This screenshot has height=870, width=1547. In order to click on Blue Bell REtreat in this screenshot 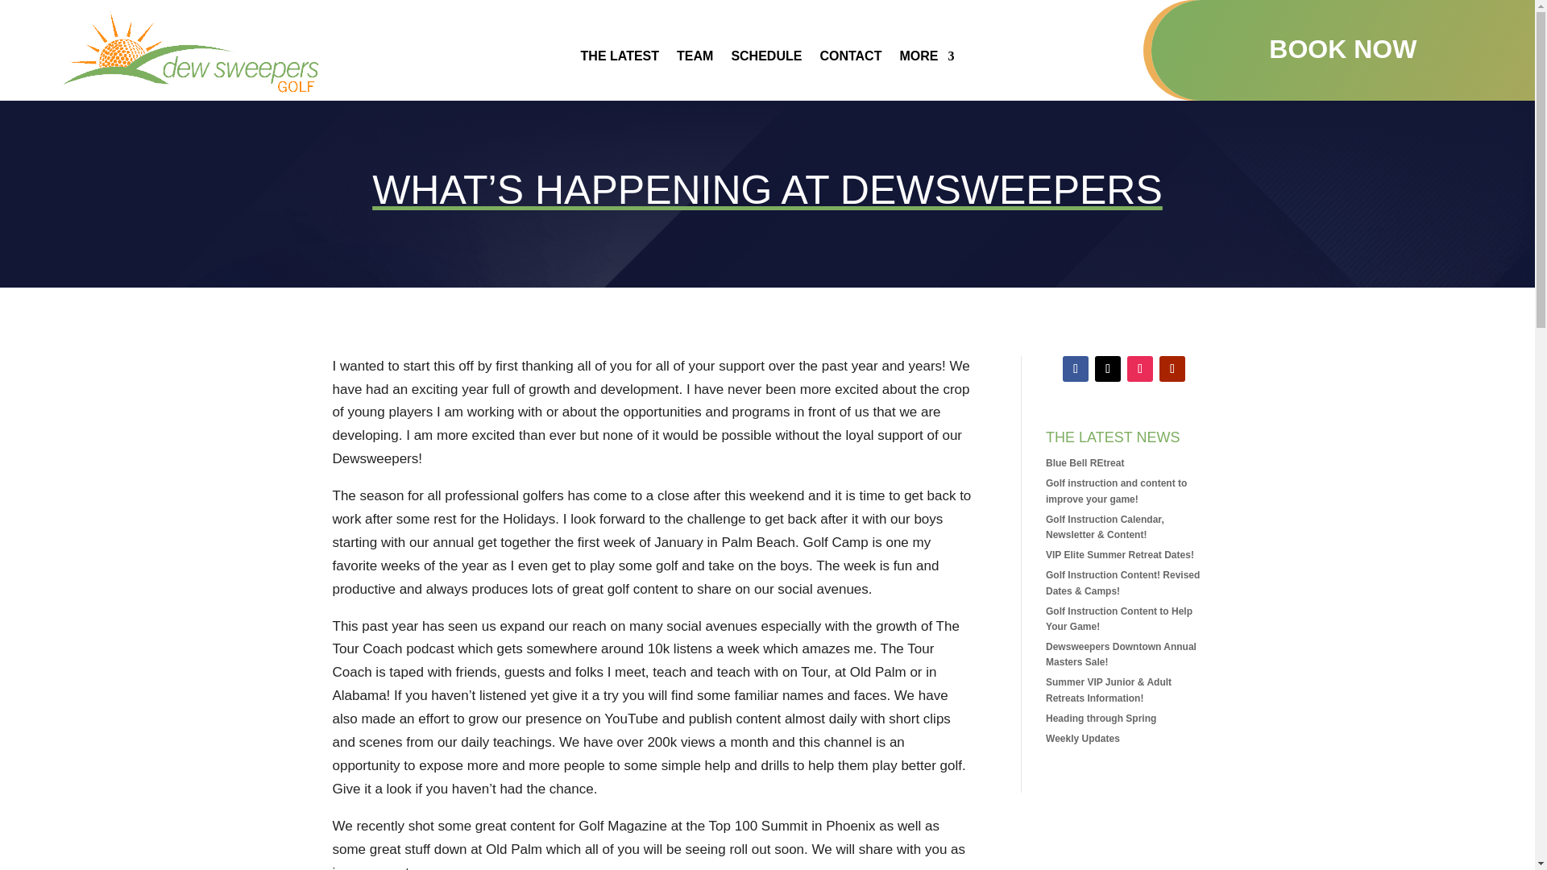, I will do `click(1085, 463)`.